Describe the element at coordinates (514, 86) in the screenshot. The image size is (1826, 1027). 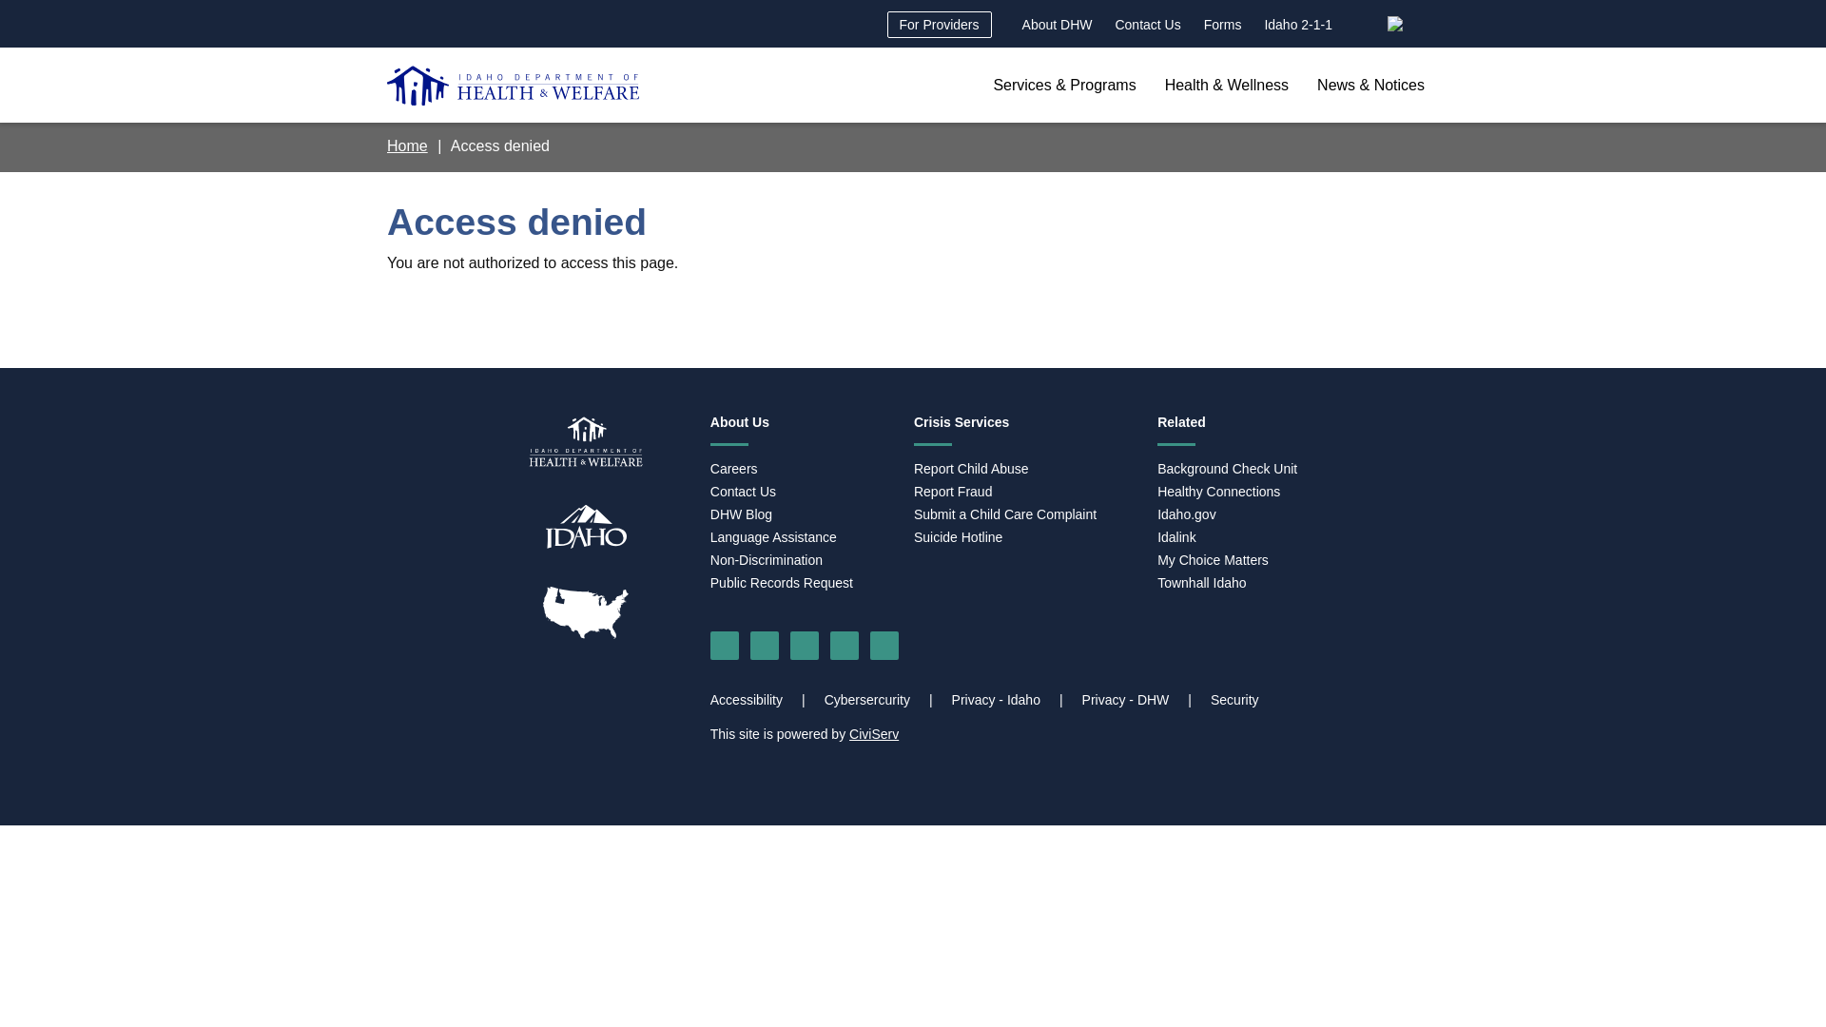
I see `Home` at that location.